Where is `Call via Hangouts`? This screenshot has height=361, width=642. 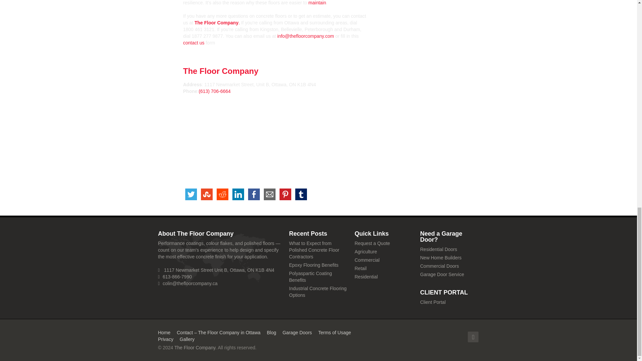
Call via Hangouts is located at coordinates (214, 91).